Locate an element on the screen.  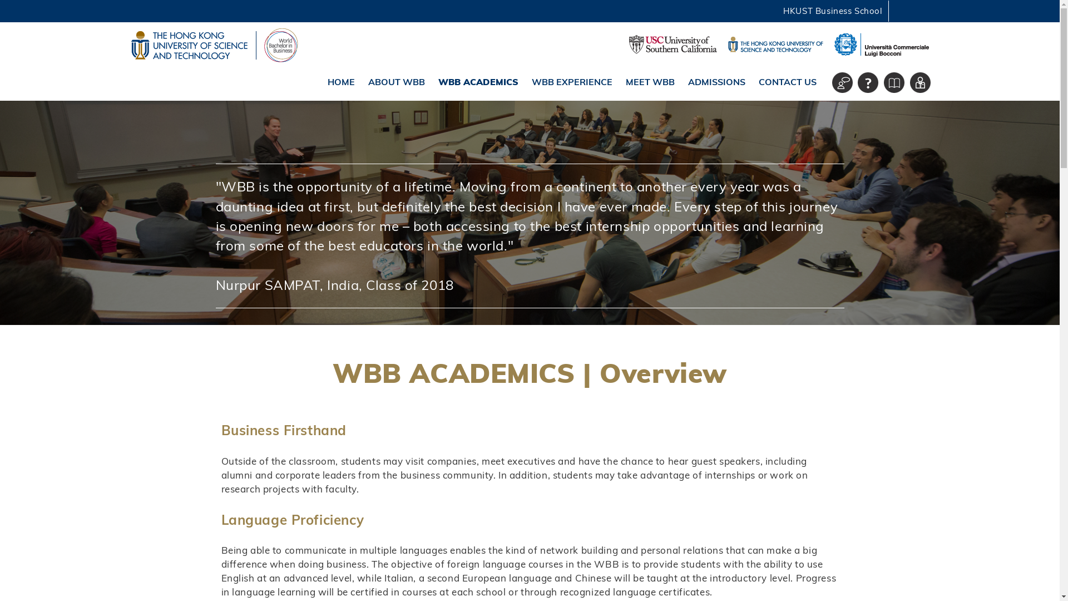
The Hong Kong University of Science and Technology is located at coordinates (189, 45).